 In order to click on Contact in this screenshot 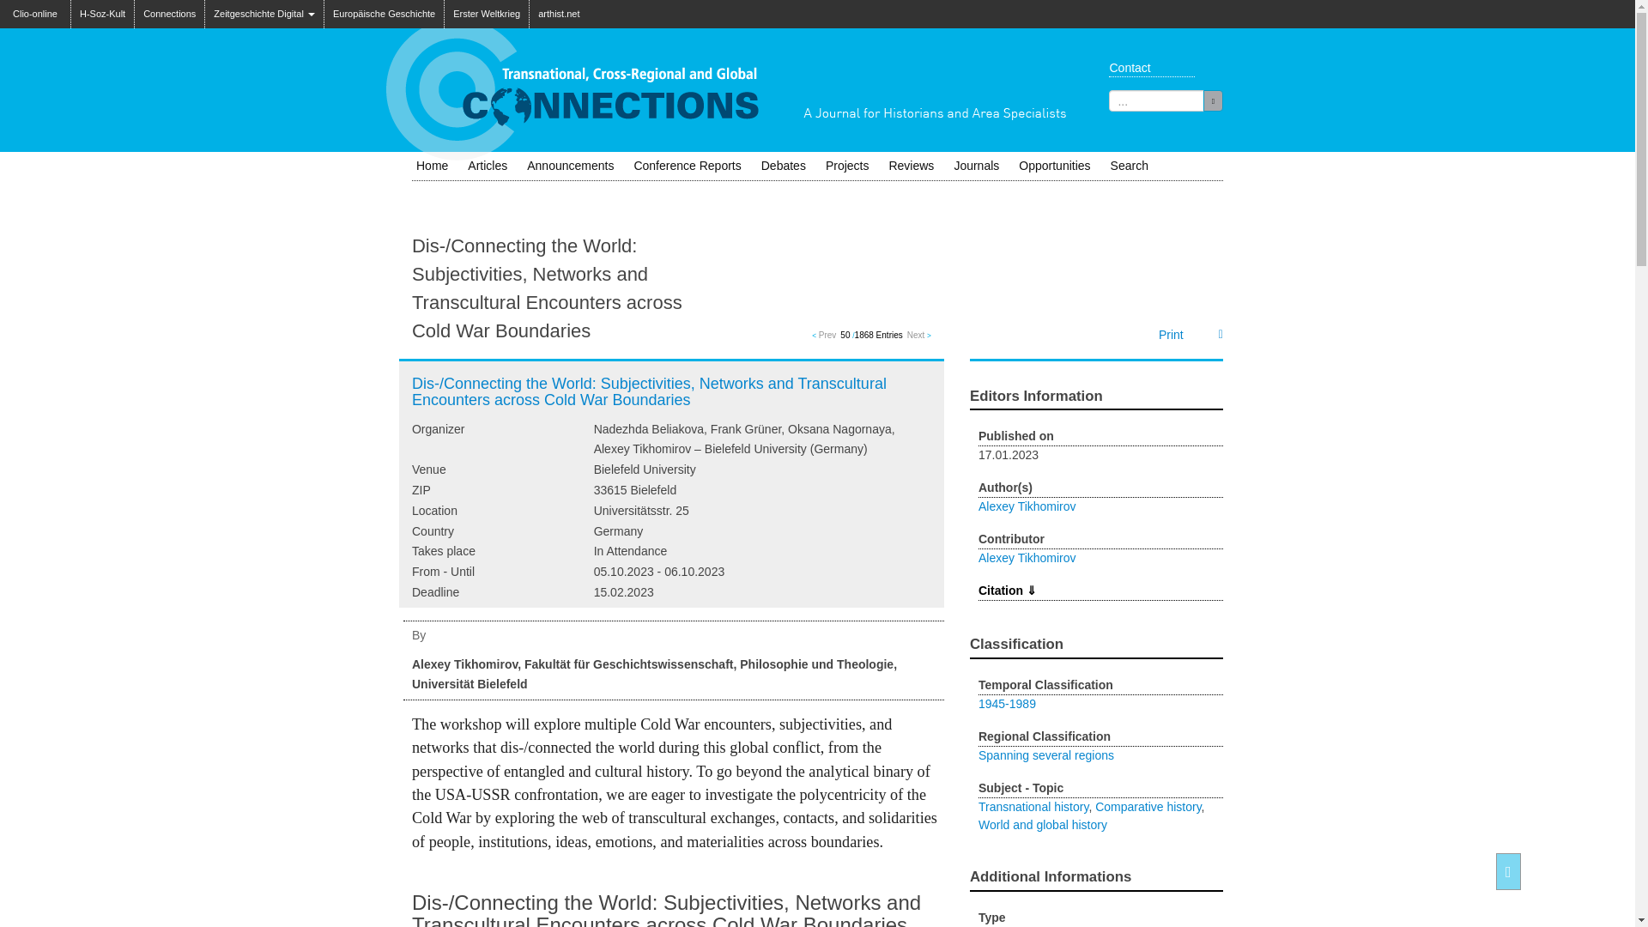, I will do `click(1147, 67)`.